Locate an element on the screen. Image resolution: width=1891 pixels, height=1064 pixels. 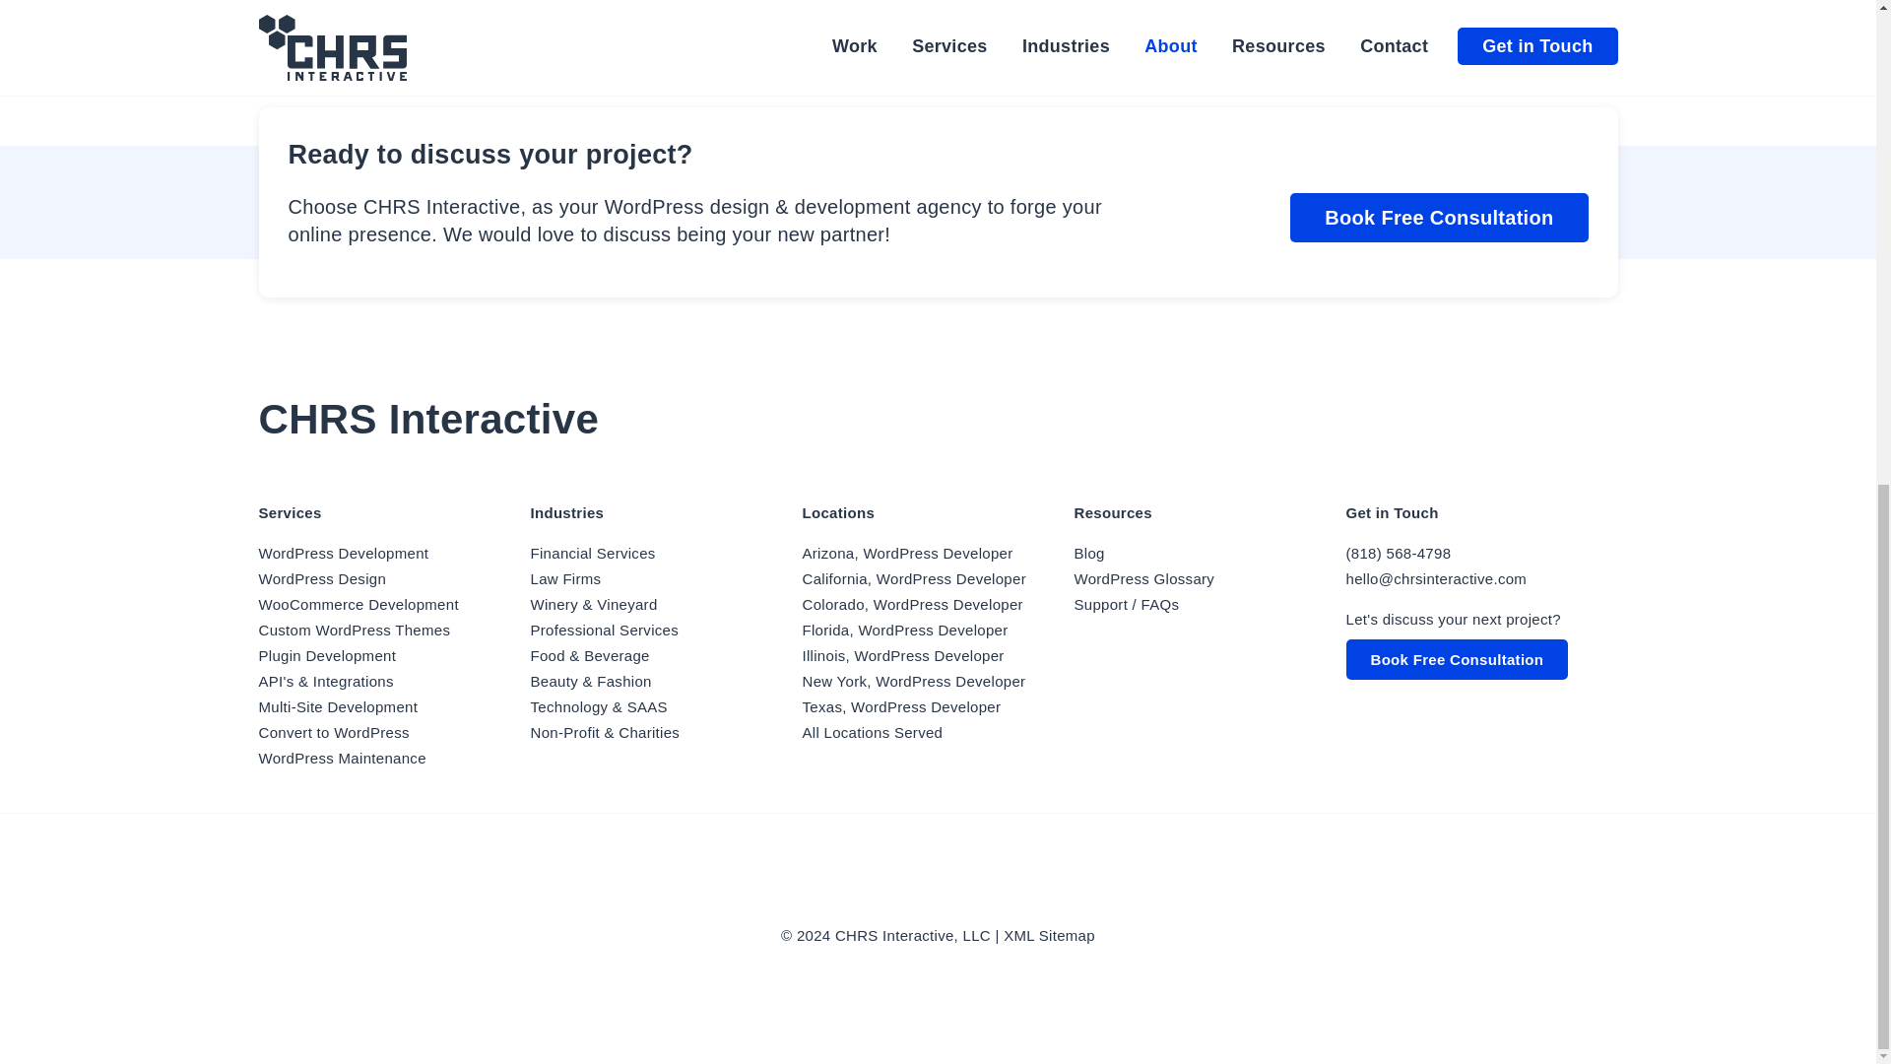
California is located at coordinates (913, 578).